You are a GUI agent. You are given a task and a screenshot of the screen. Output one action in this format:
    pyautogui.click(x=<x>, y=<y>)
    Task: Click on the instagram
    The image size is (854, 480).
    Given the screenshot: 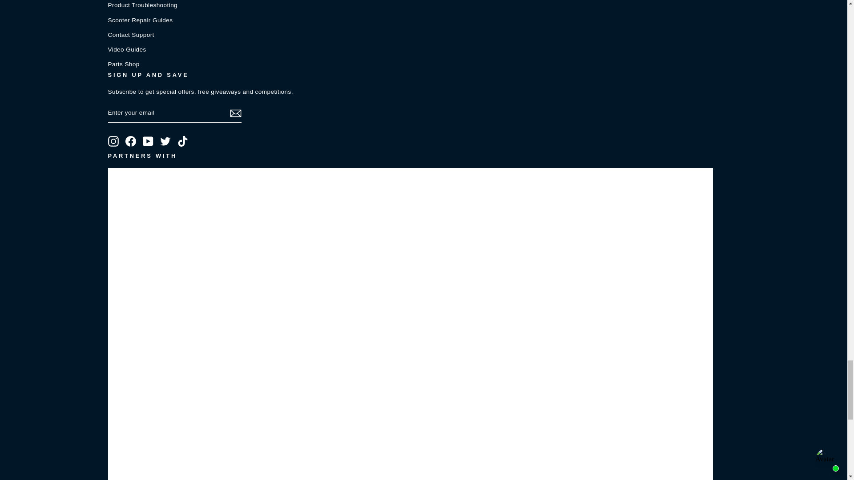 What is the action you would take?
    pyautogui.click(x=113, y=141)
    